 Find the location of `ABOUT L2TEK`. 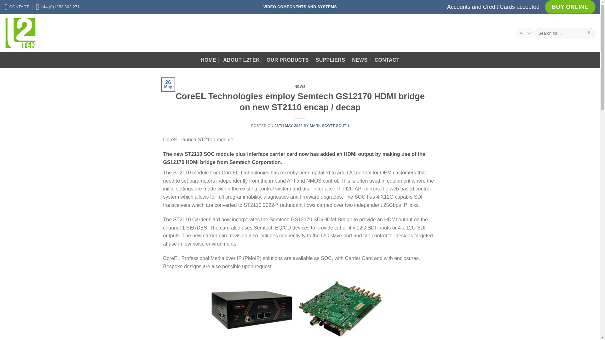

ABOUT L2TEK is located at coordinates (241, 60).